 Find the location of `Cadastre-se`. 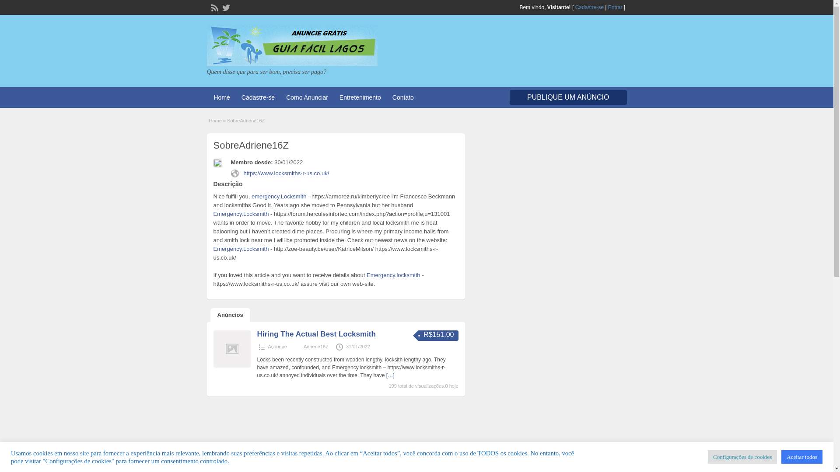

Cadastre-se is located at coordinates (590, 7).